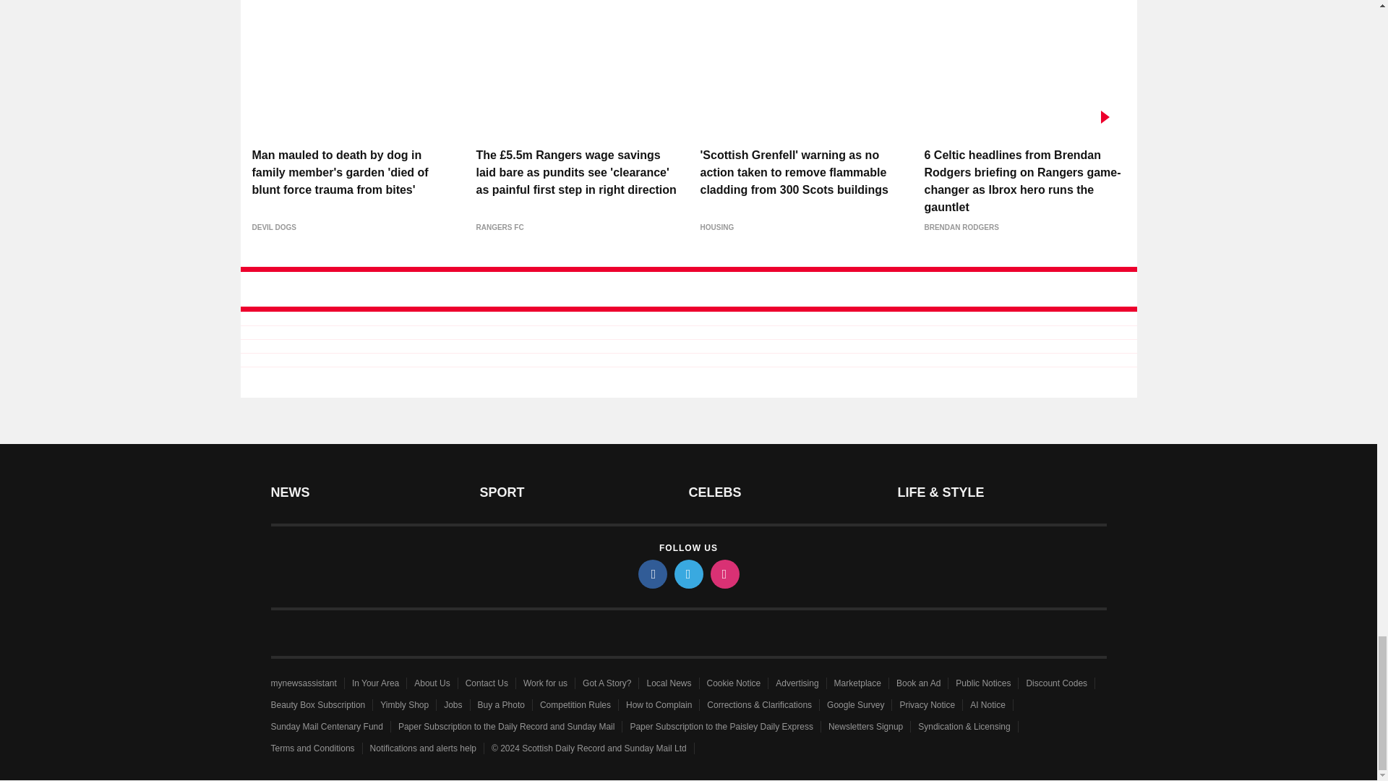 The image size is (1388, 781). Describe the element at coordinates (687, 574) in the screenshot. I see `twitter` at that location.